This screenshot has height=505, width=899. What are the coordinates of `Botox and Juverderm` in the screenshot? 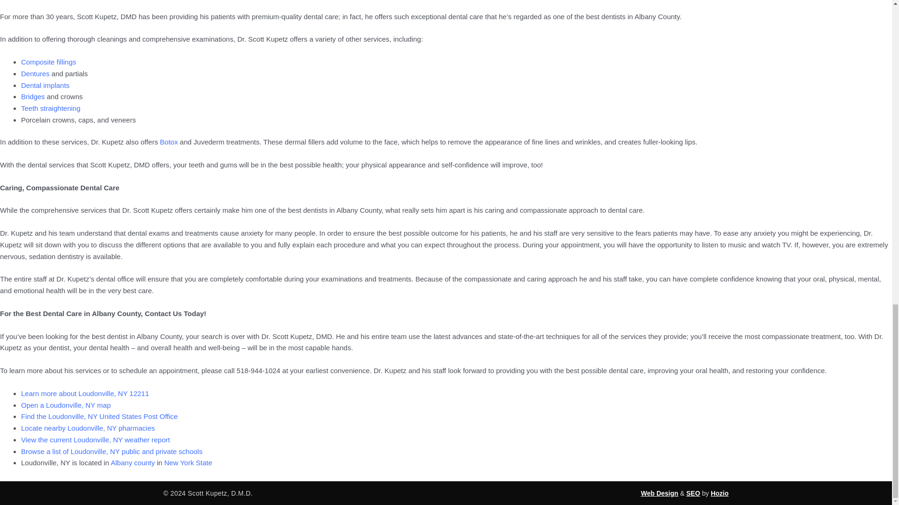 It's located at (169, 142).